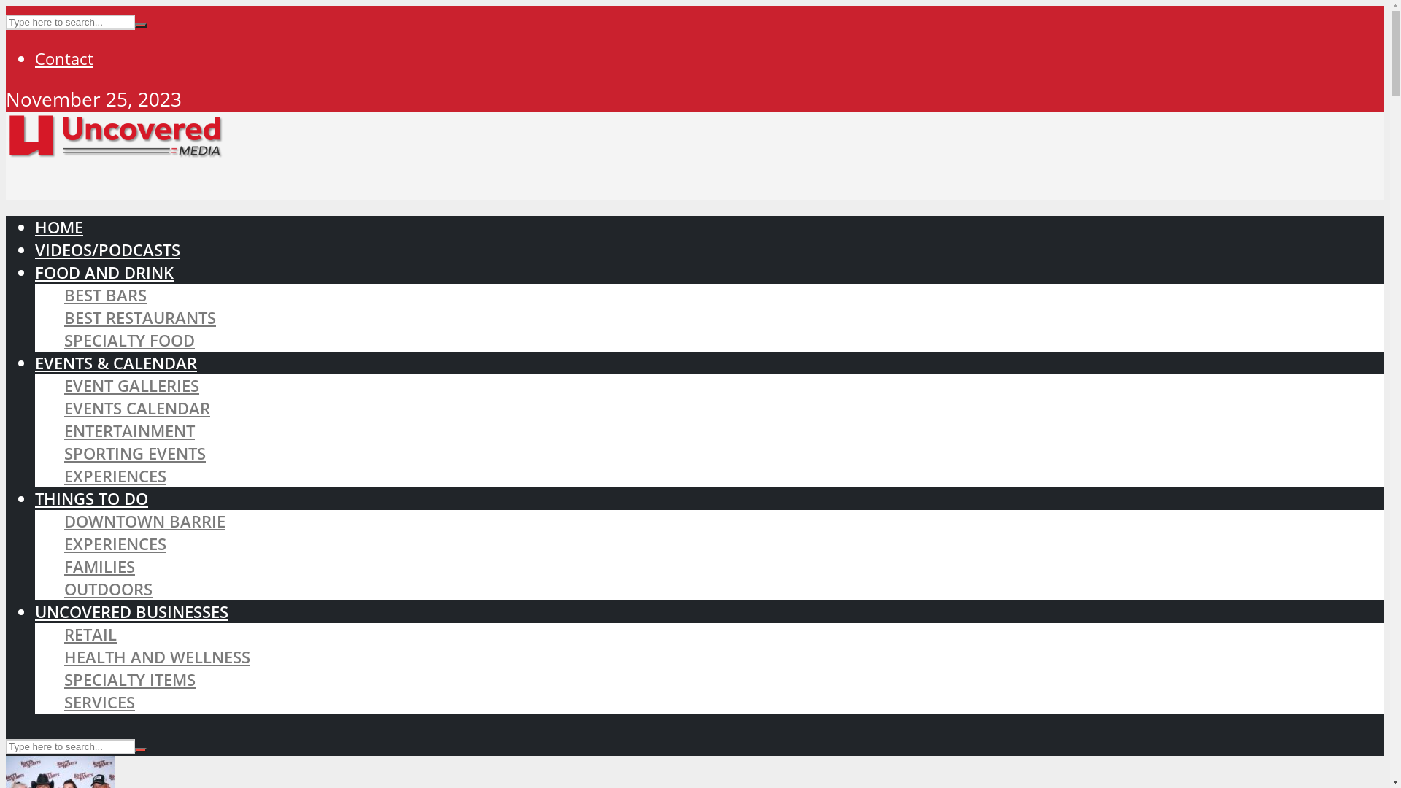  I want to click on DOWNTOWN BARRIE, so click(144, 521).